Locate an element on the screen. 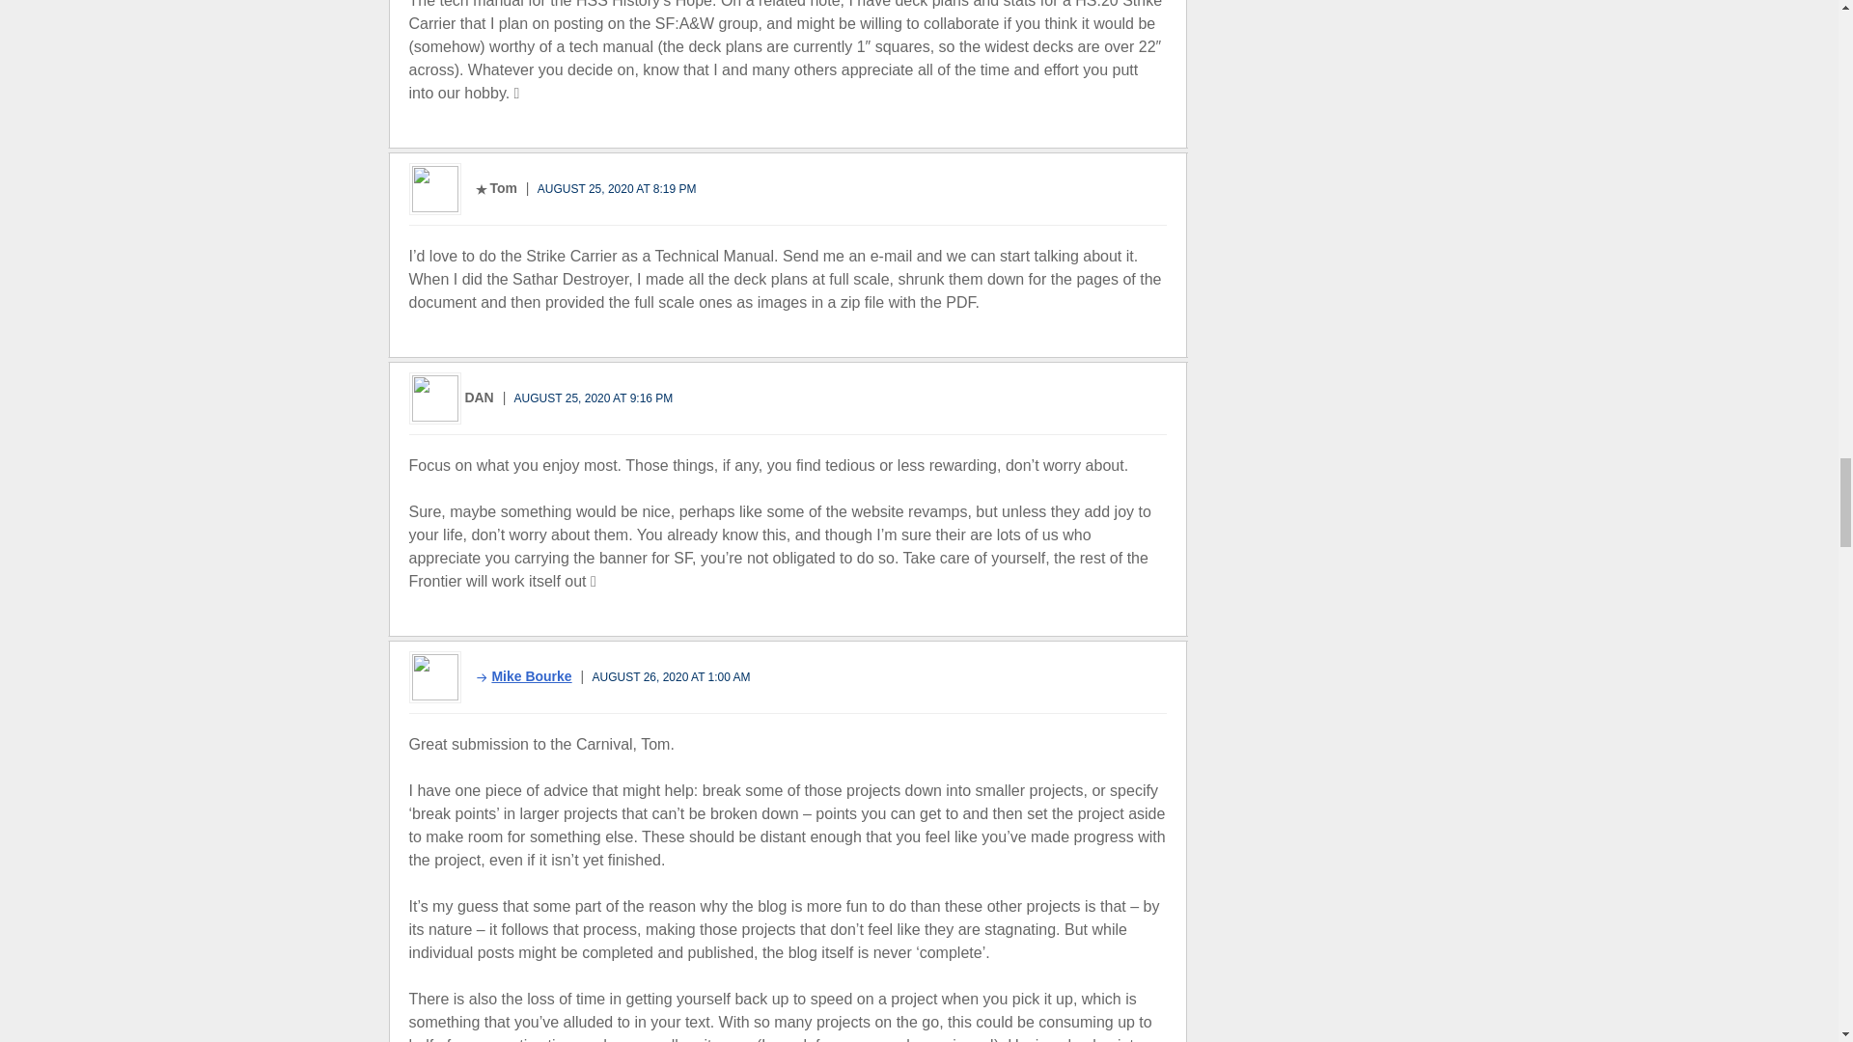  AUGUST 26, 2020 AT 1:00 AM is located at coordinates (672, 676).